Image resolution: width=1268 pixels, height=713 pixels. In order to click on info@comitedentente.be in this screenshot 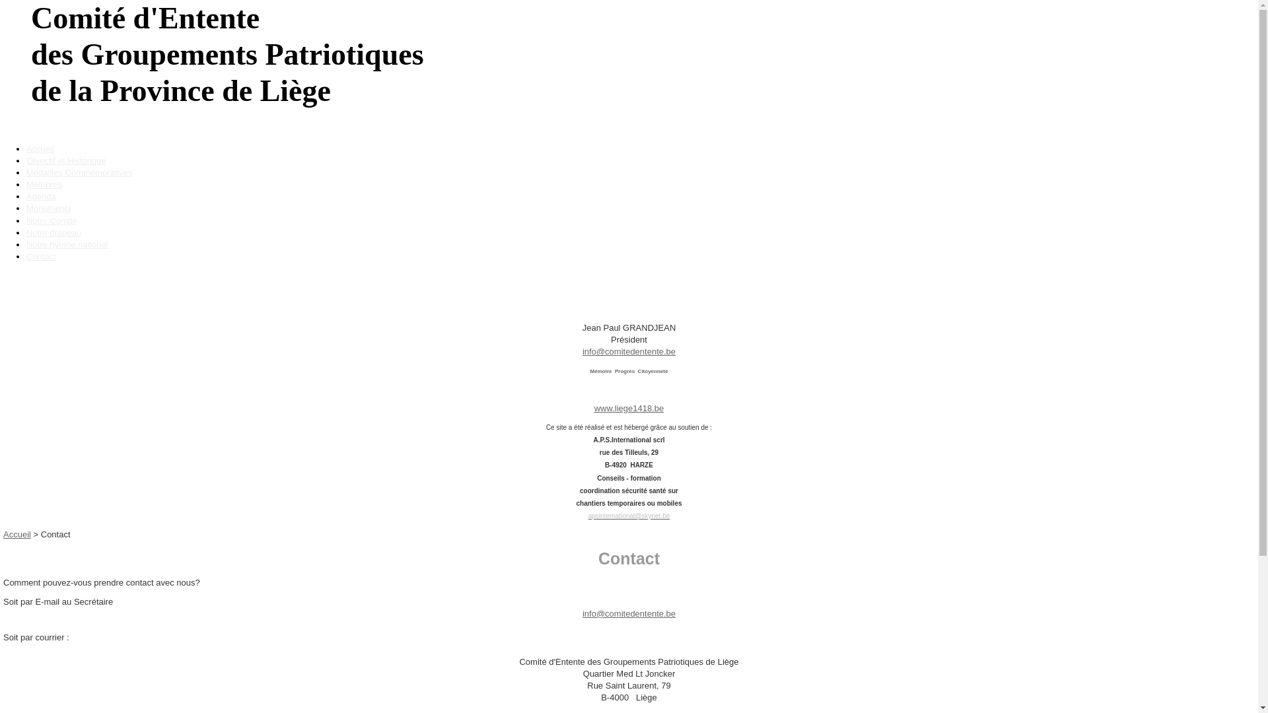, I will do `click(629, 351)`.